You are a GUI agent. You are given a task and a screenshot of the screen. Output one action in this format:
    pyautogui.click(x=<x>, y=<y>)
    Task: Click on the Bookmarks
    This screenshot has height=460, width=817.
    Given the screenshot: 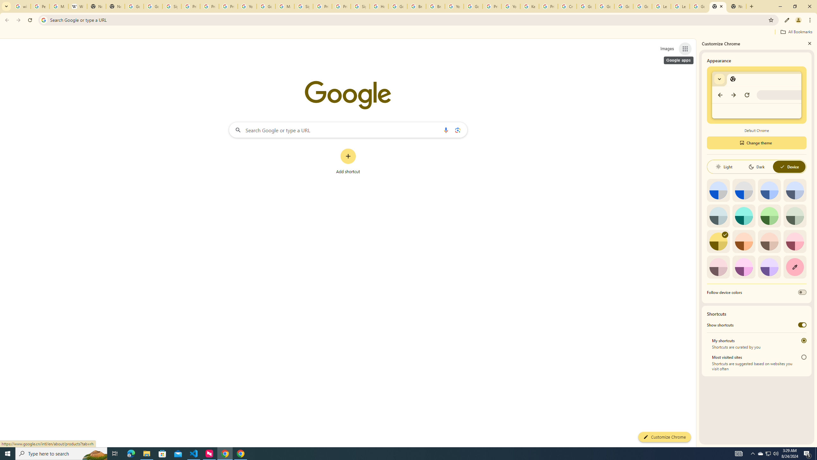 What is the action you would take?
    pyautogui.click(x=408, y=33)
    